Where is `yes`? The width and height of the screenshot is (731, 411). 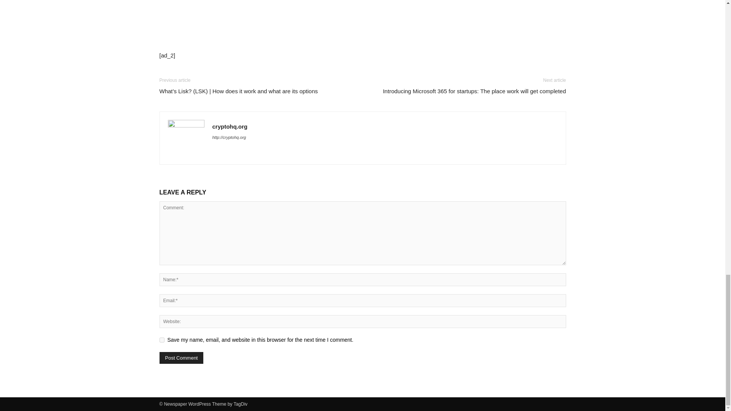
yes is located at coordinates (161, 339).